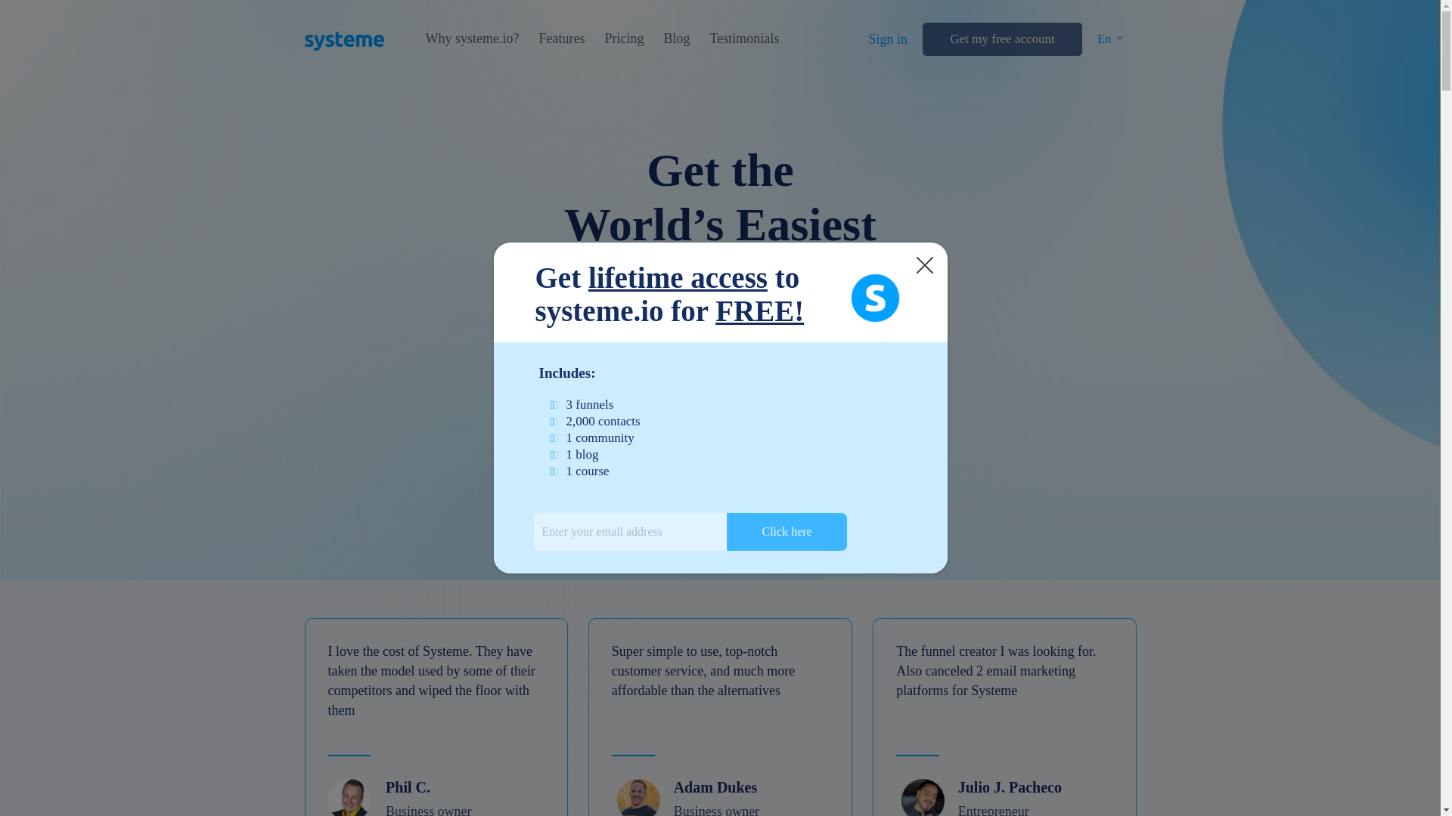 The image size is (1452, 816). What do you see at coordinates (1001, 39) in the screenshot?
I see `Get my free account` at bounding box center [1001, 39].